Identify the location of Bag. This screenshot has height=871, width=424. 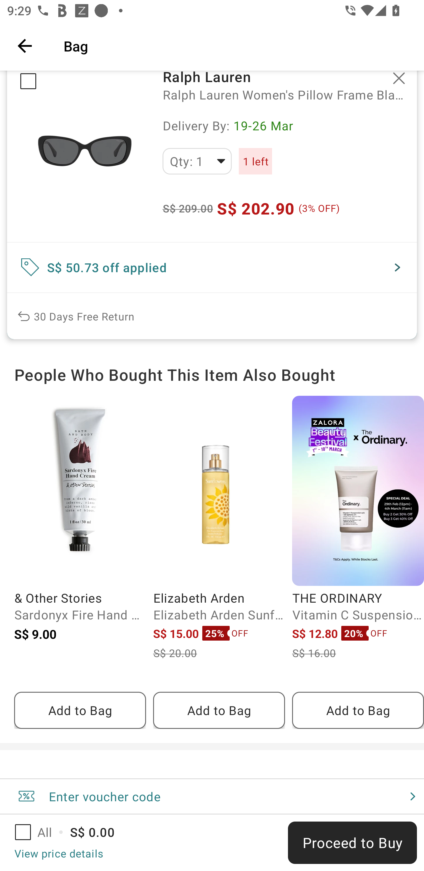
(237, 46).